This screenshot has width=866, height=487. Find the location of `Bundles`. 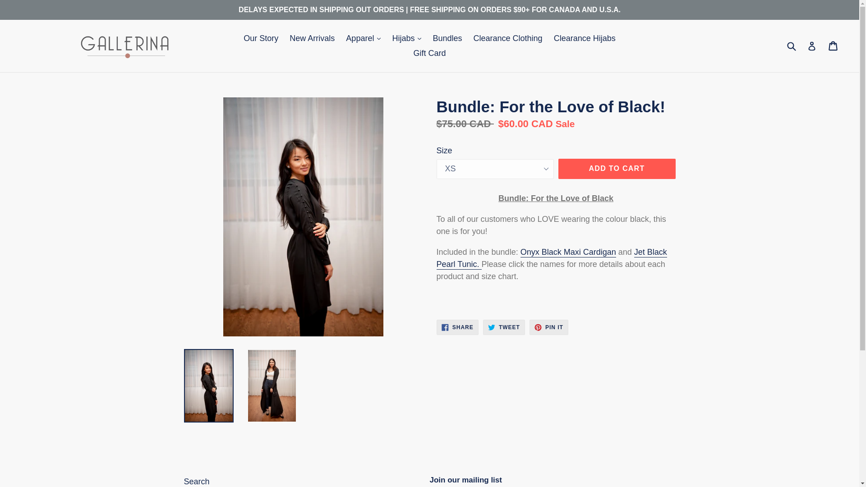

Bundles is located at coordinates (447, 38).